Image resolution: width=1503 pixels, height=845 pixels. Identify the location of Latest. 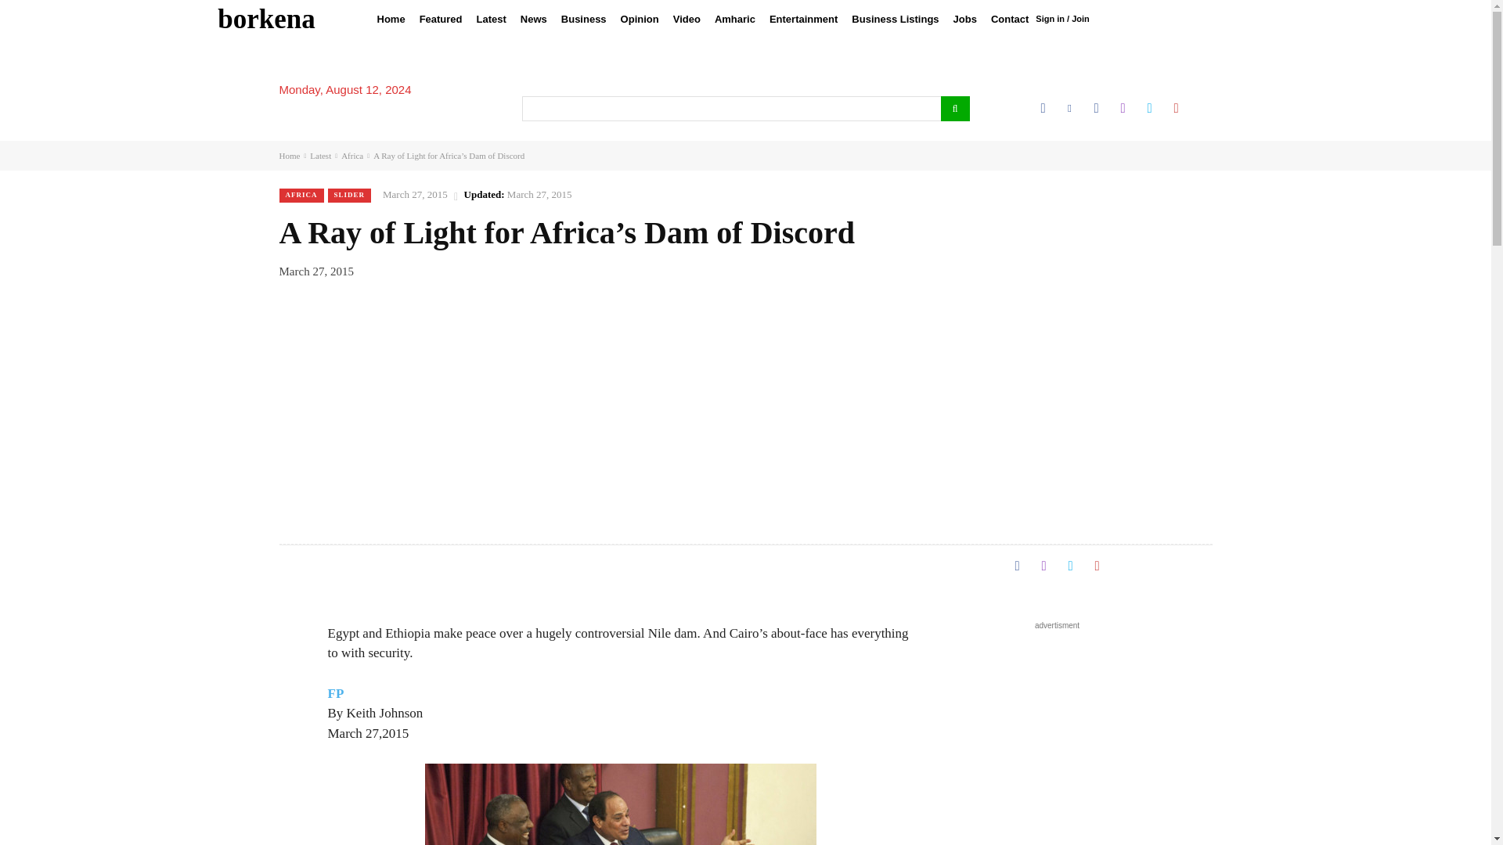
(492, 19).